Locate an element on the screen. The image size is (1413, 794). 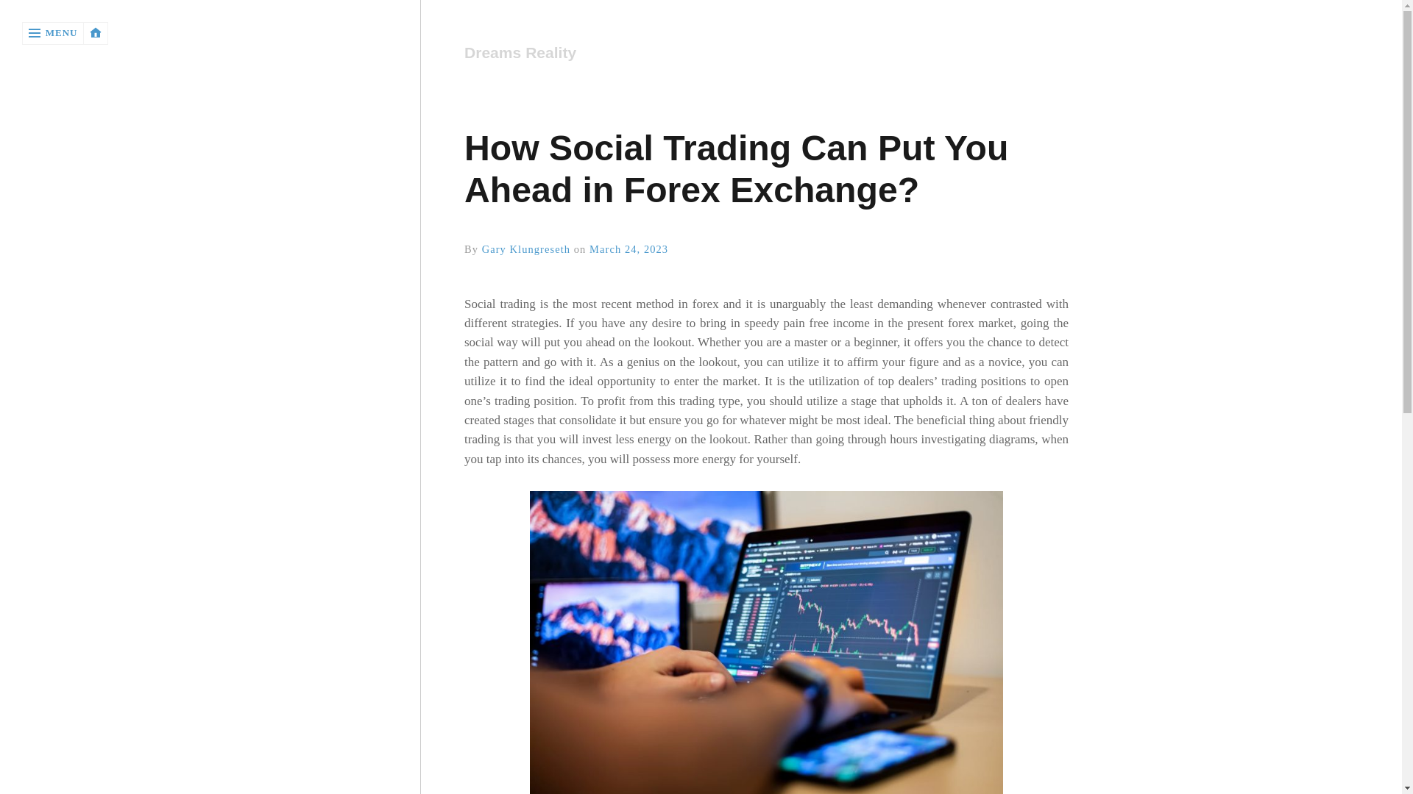
8:42 am is located at coordinates (628, 248).